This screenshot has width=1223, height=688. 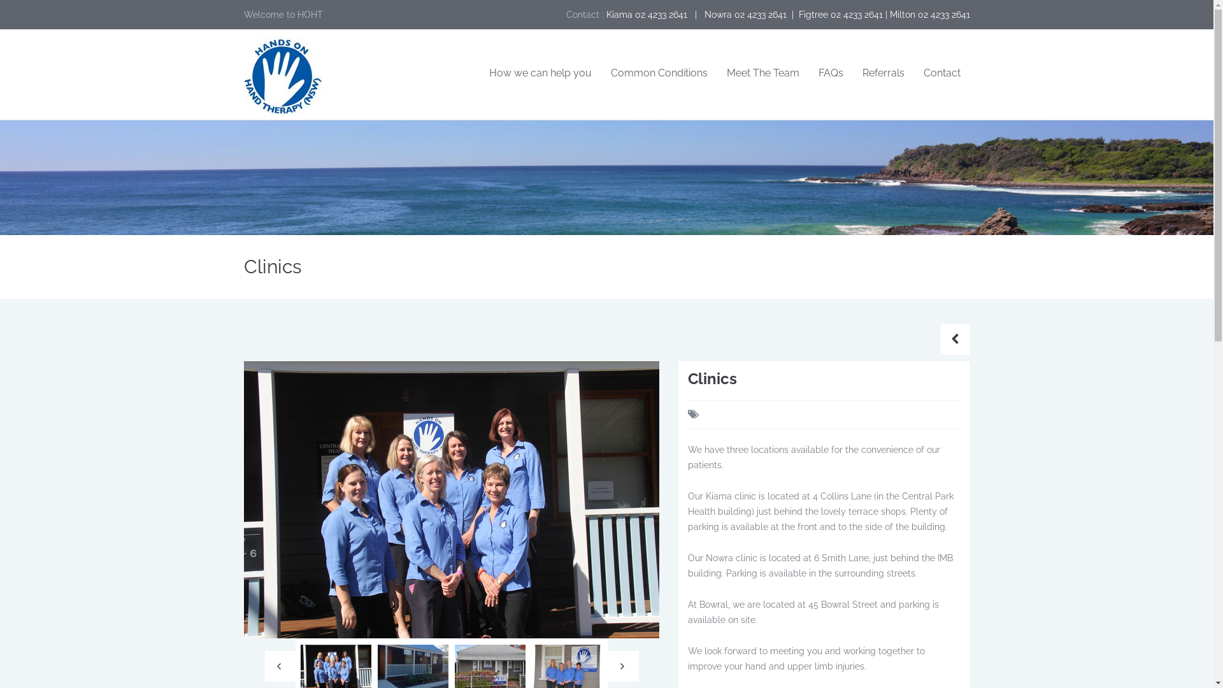 I want to click on Next, so click(x=623, y=666).